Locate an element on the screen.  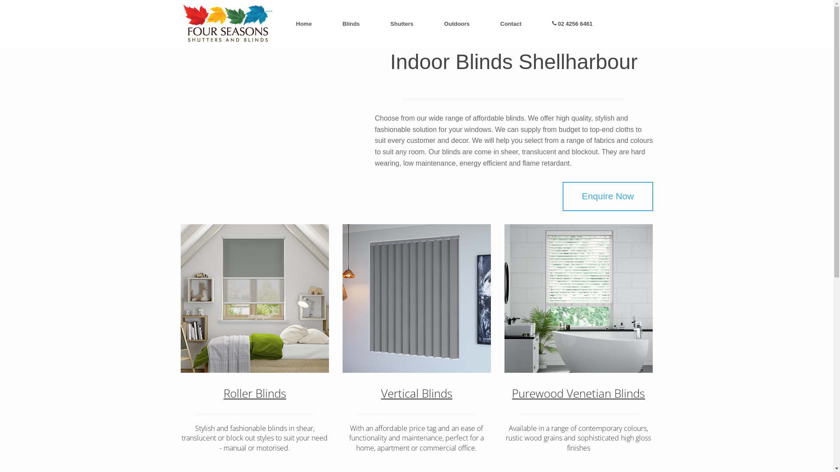
Blinds is located at coordinates (351, 24).